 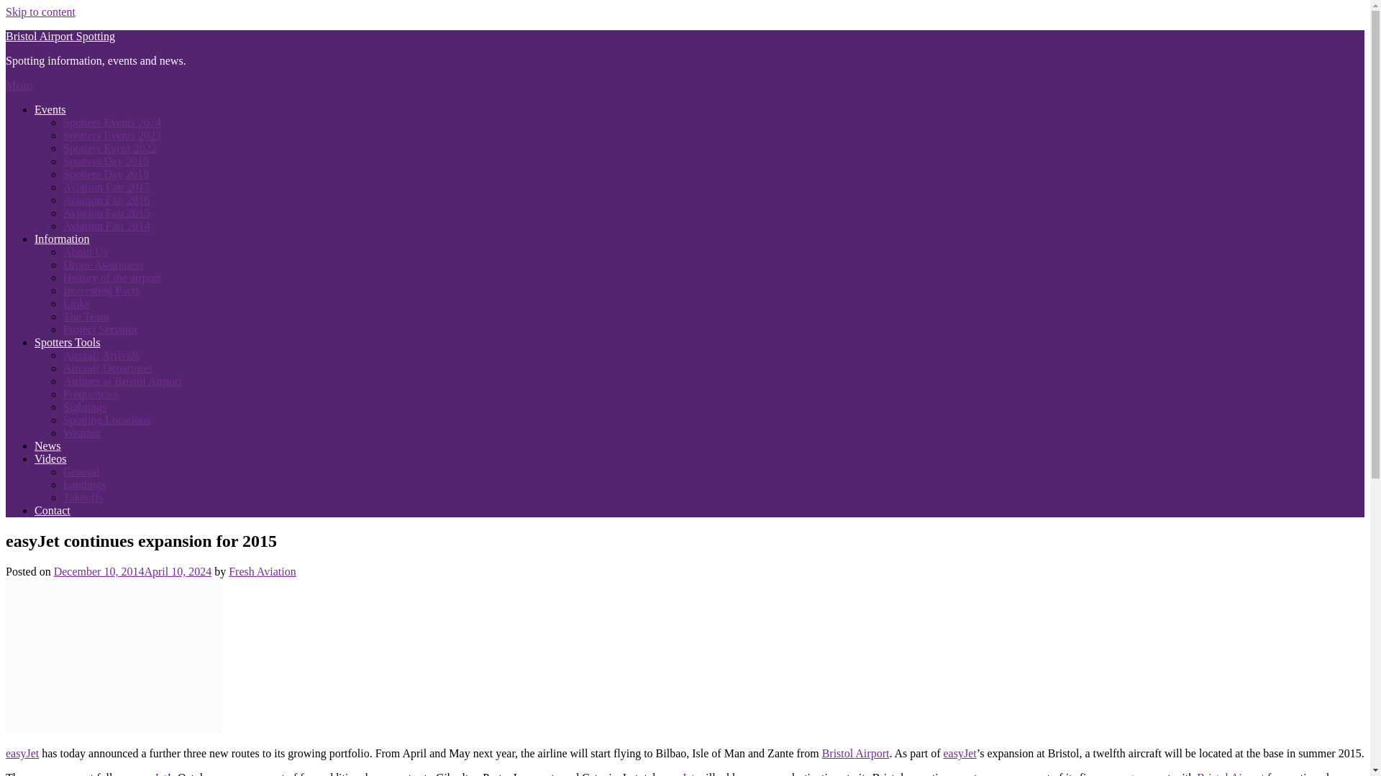 I want to click on Aviation Fair 2017, so click(x=106, y=187).